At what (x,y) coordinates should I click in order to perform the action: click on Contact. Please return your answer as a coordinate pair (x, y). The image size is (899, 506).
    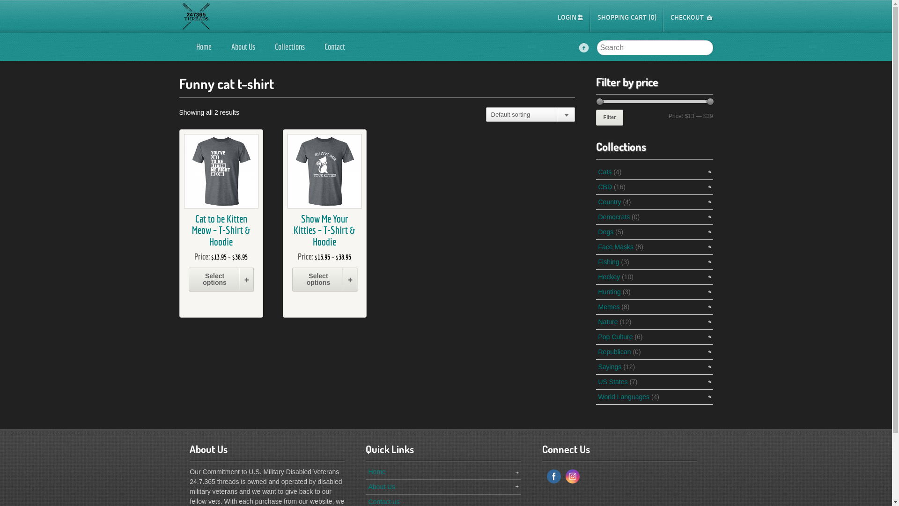
    Looking at the image, I should click on (335, 47).